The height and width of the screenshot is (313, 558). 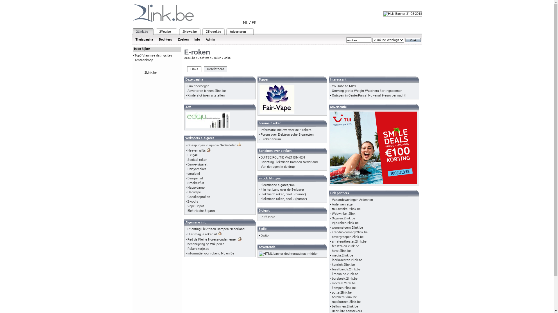 I want to click on Puff-store, so click(x=268, y=217).